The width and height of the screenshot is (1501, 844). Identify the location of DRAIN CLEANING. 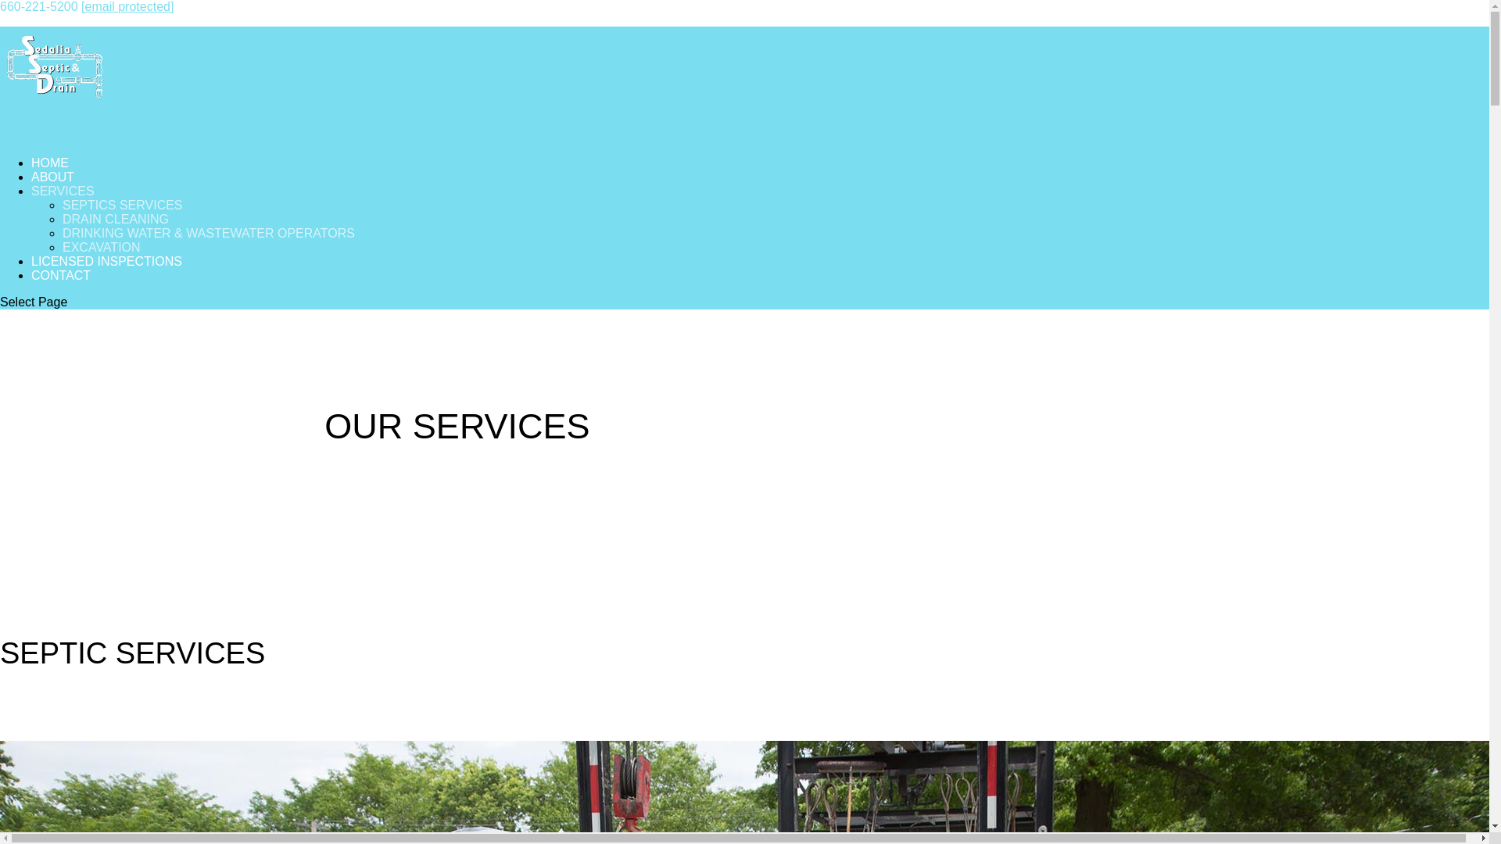
(116, 219).